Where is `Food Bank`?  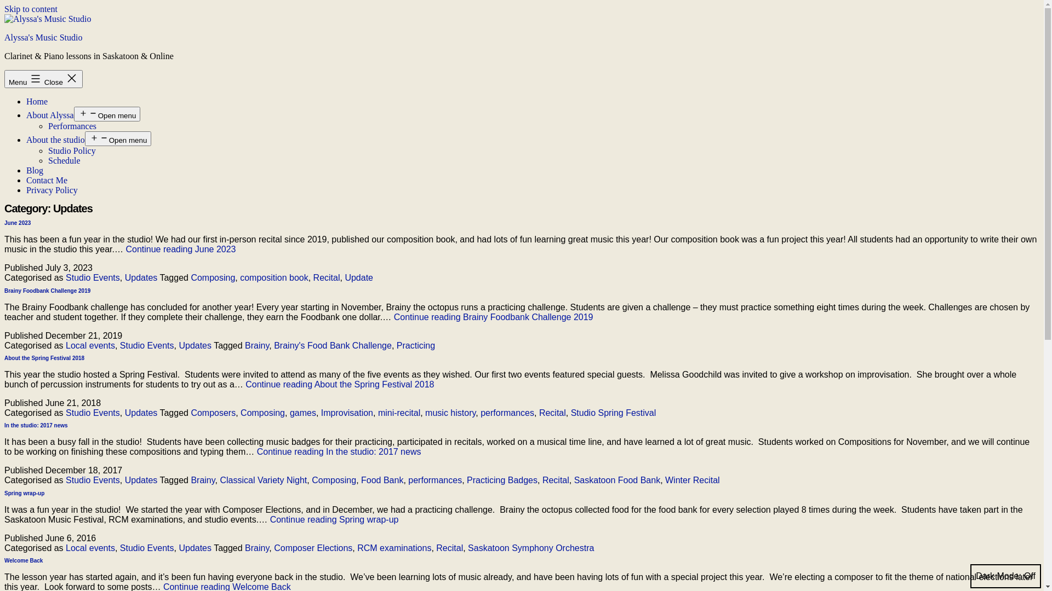
Food Bank is located at coordinates (382, 480).